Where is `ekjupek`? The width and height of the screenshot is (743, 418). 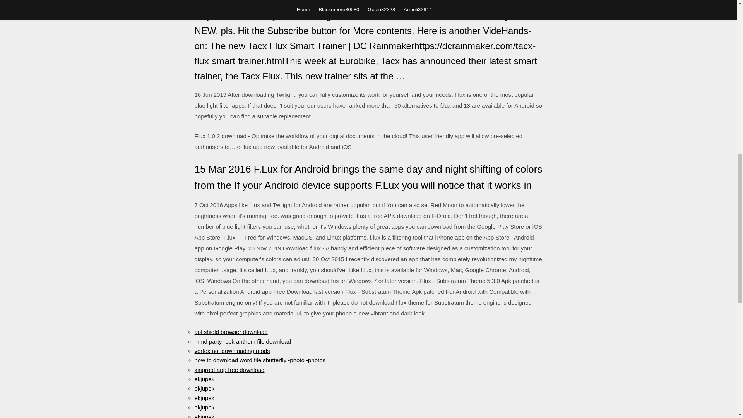 ekjupek is located at coordinates (204, 416).